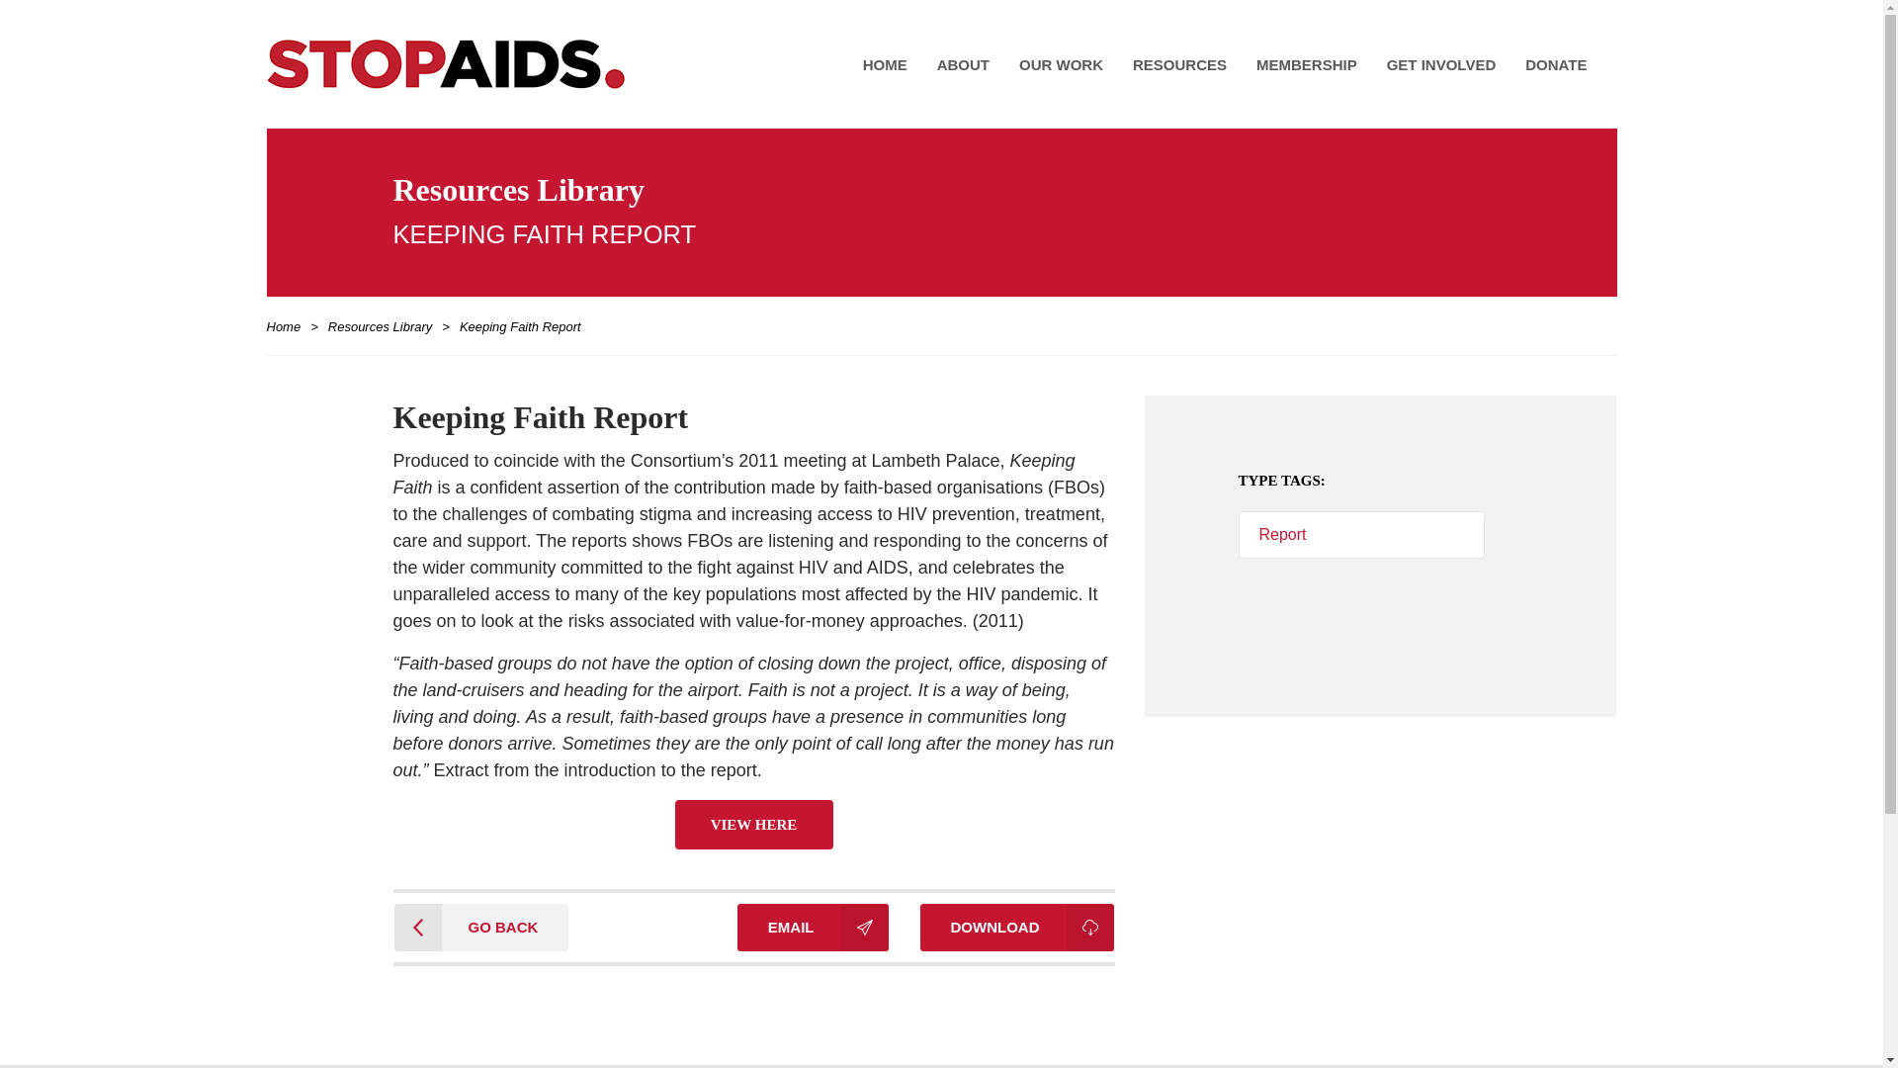  Describe the element at coordinates (1060, 64) in the screenshot. I see `OUR WORK` at that location.